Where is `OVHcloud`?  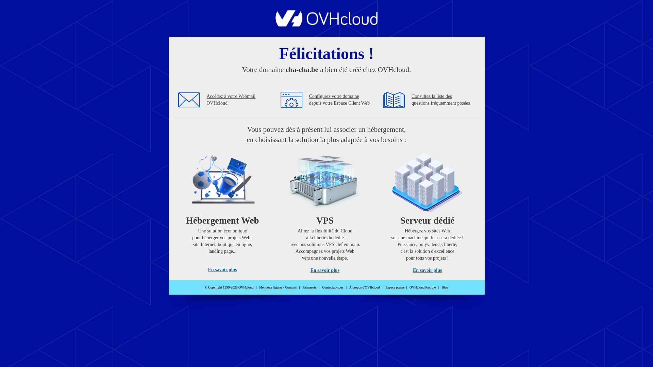
OVHcloud is located at coordinates (326, 24).